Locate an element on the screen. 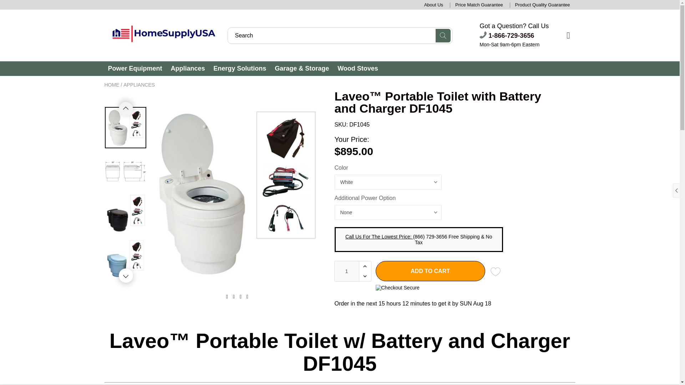 The image size is (685, 385). 1 is located at coordinates (346, 271).